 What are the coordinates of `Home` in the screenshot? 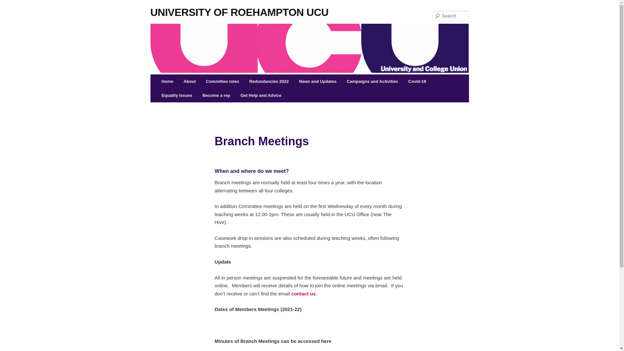 It's located at (167, 81).